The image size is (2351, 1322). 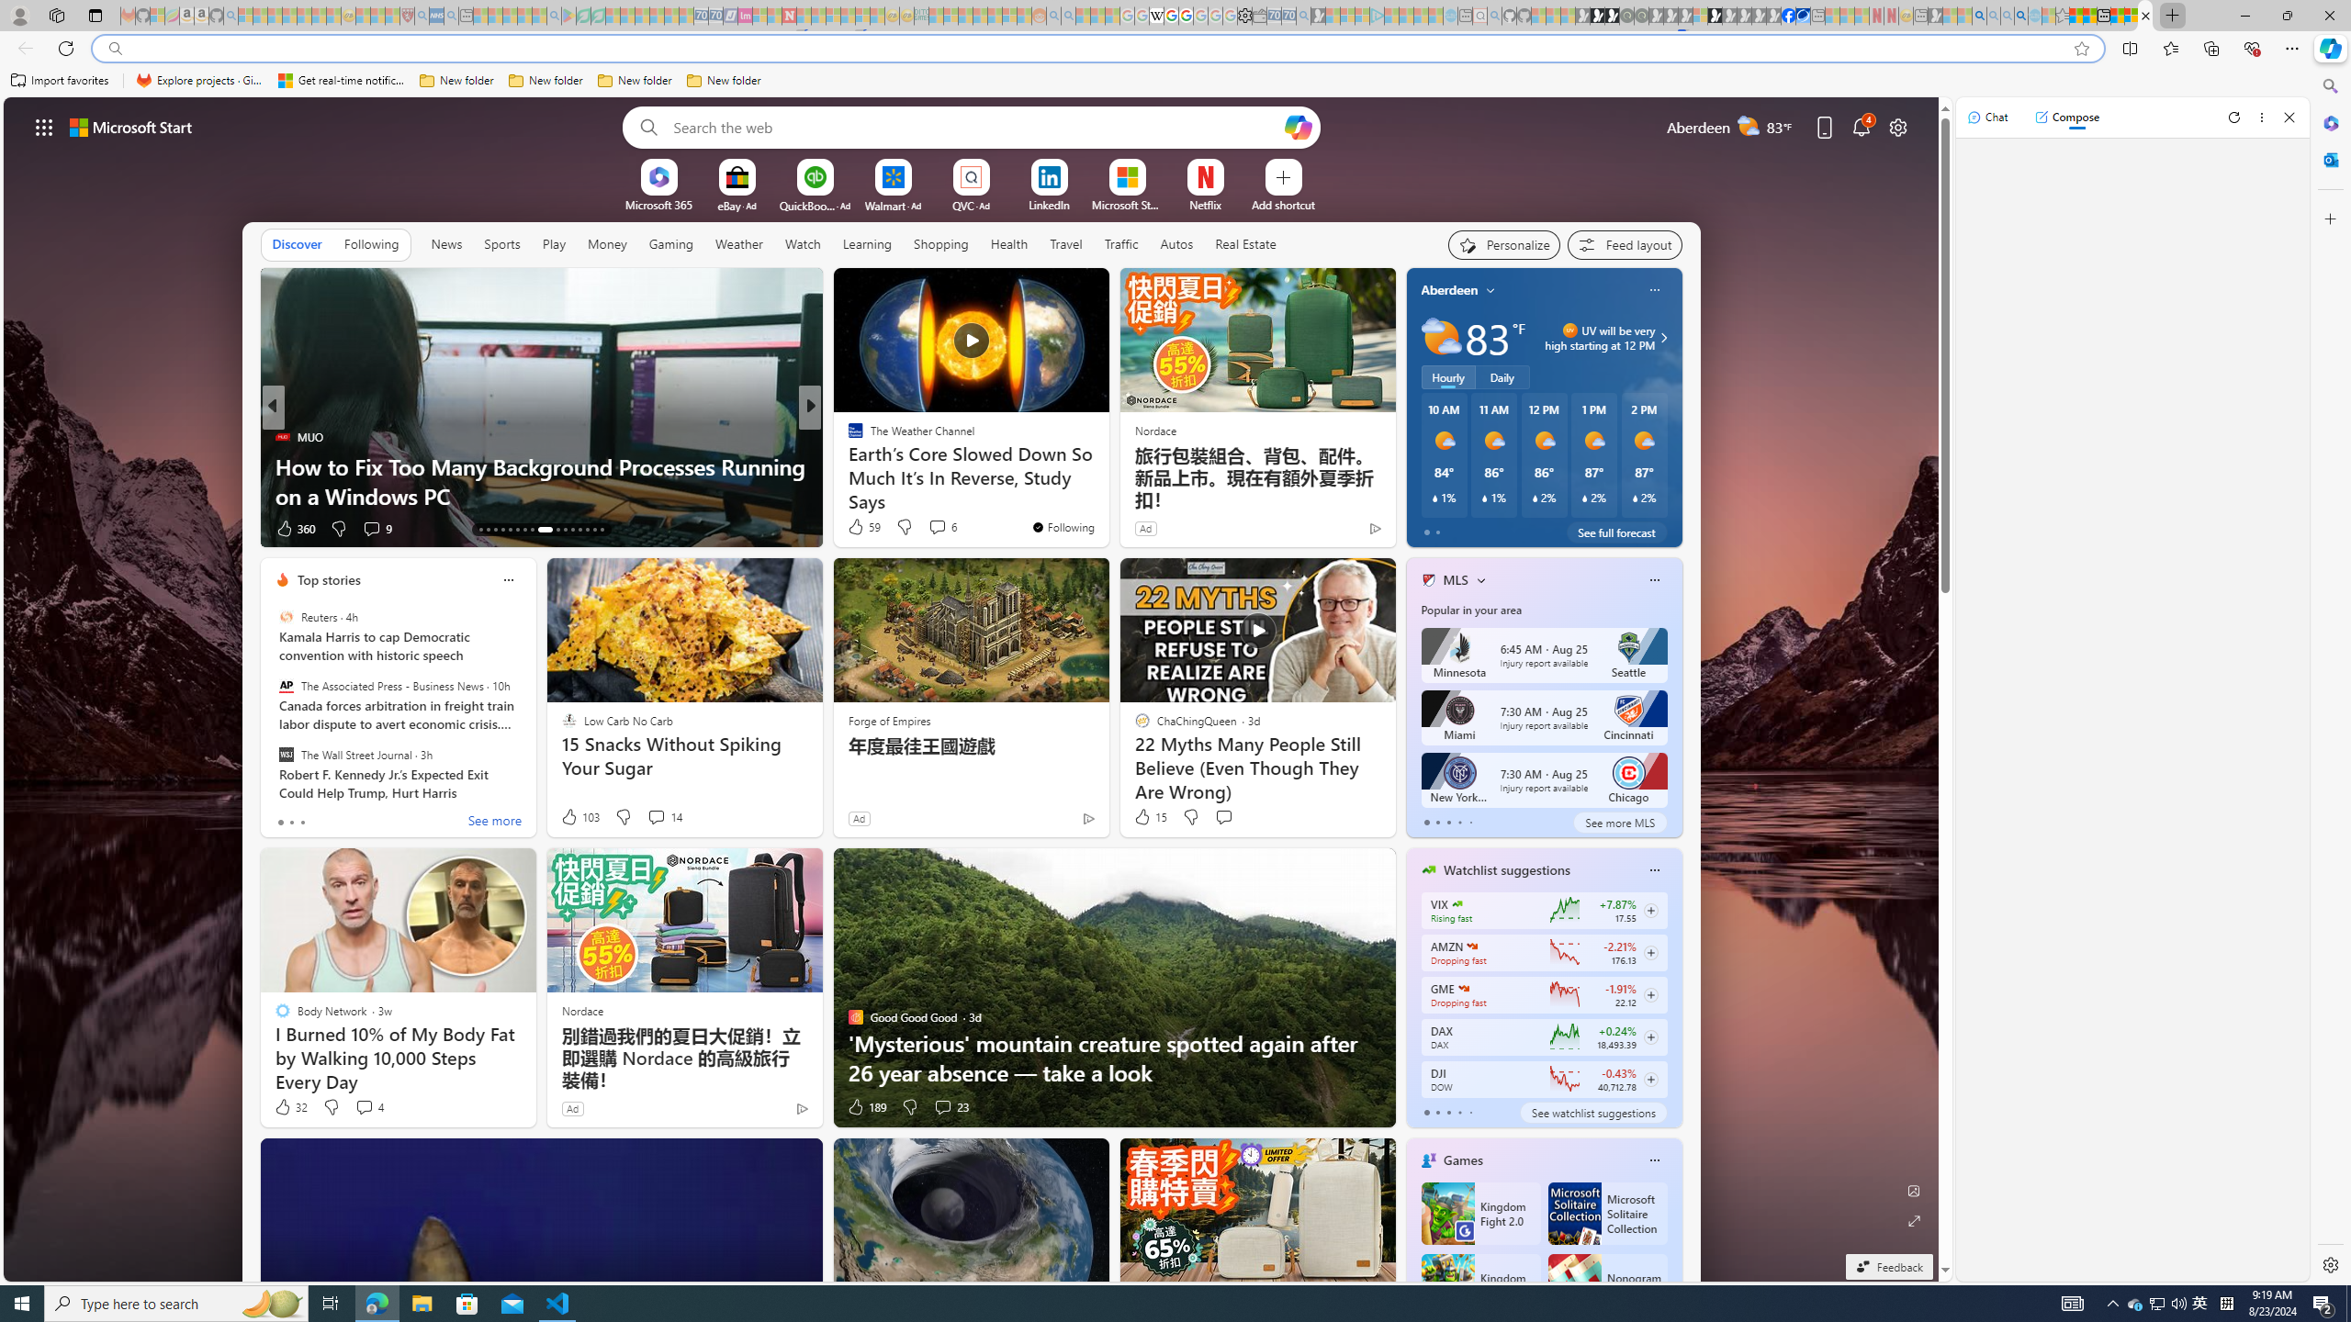 What do you see at coordinates (1258, 16) in the screenshot?
I see `Wallet - Sleeping` at bounding box center [1258, 16].